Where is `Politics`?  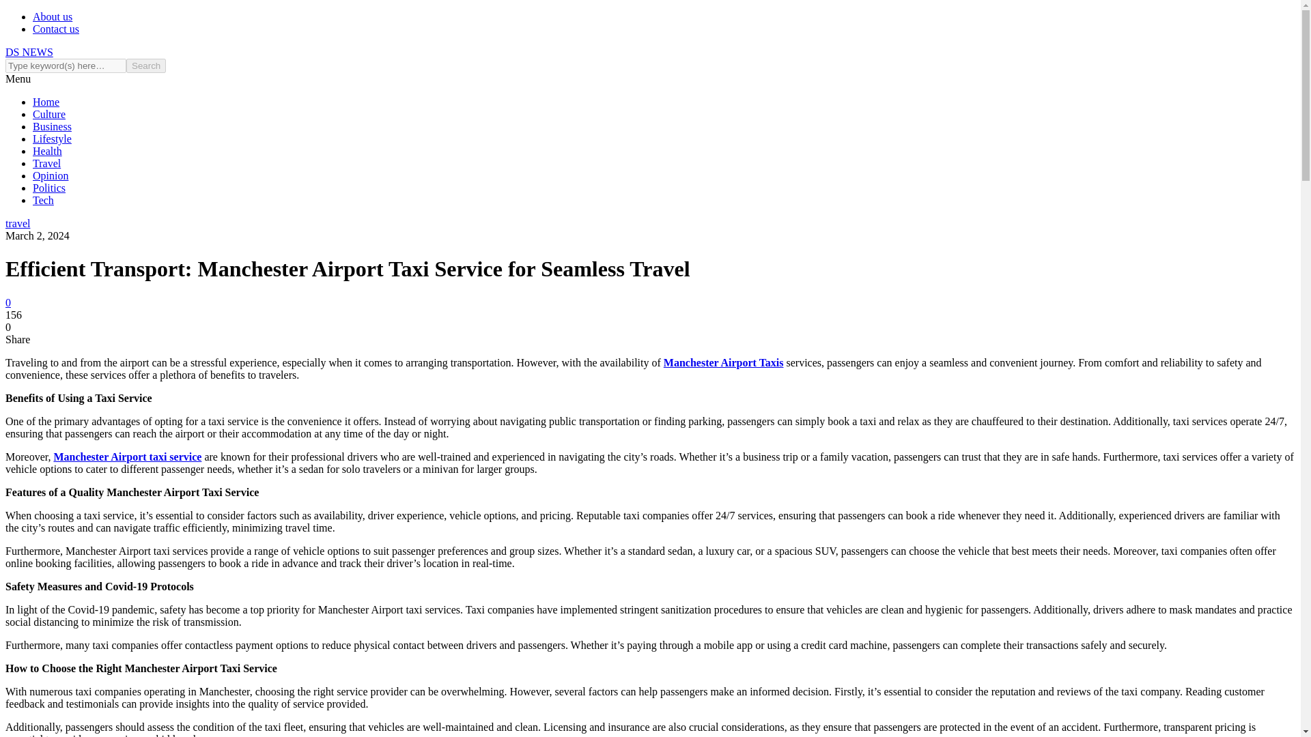
Politics is located at coordinates (49, 188).